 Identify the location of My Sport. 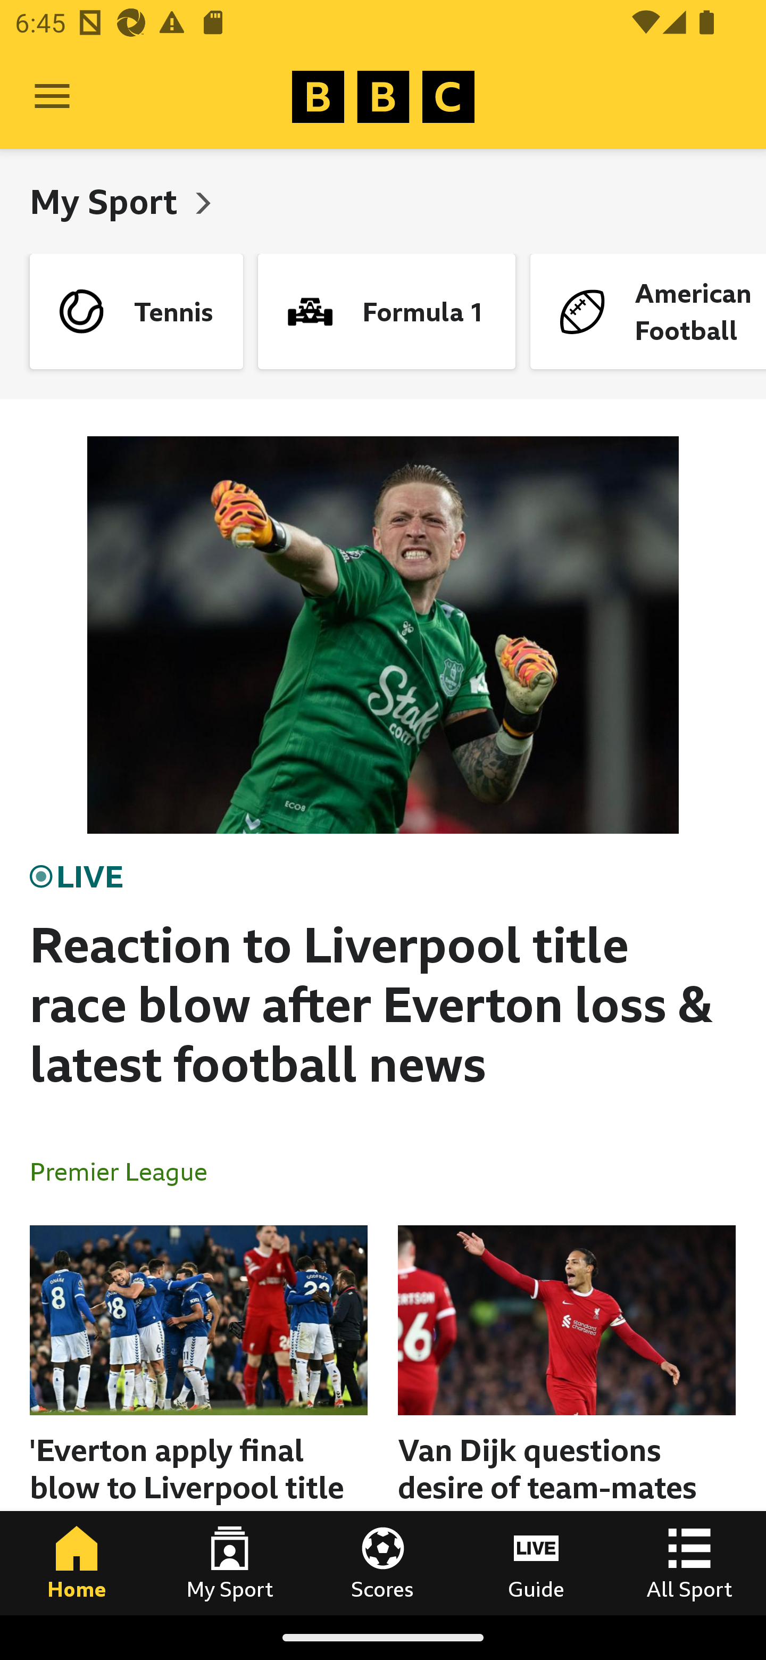
(107, 201).